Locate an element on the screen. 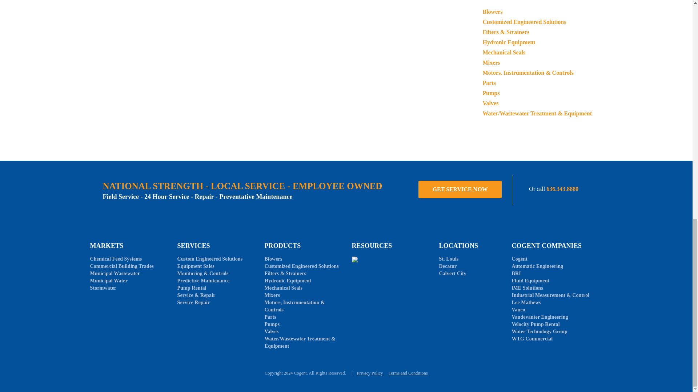 This screenshot has width=698, height=392. velocity pump rental is located at coordinates (535, 324).